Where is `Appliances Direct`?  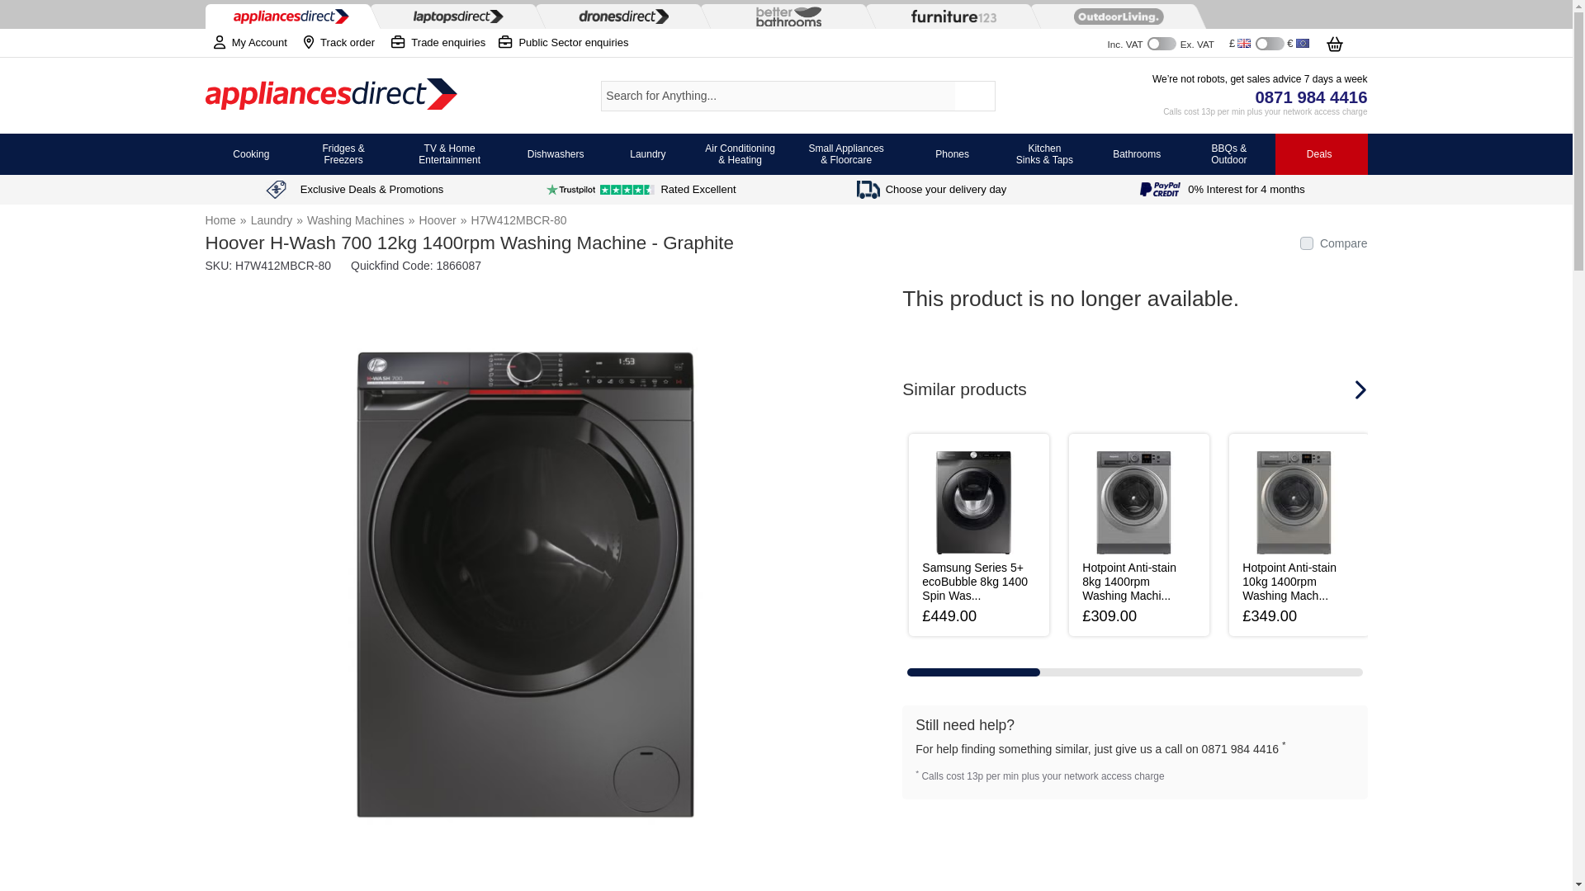
Appliances Direct is located at coordinates (289, 16).